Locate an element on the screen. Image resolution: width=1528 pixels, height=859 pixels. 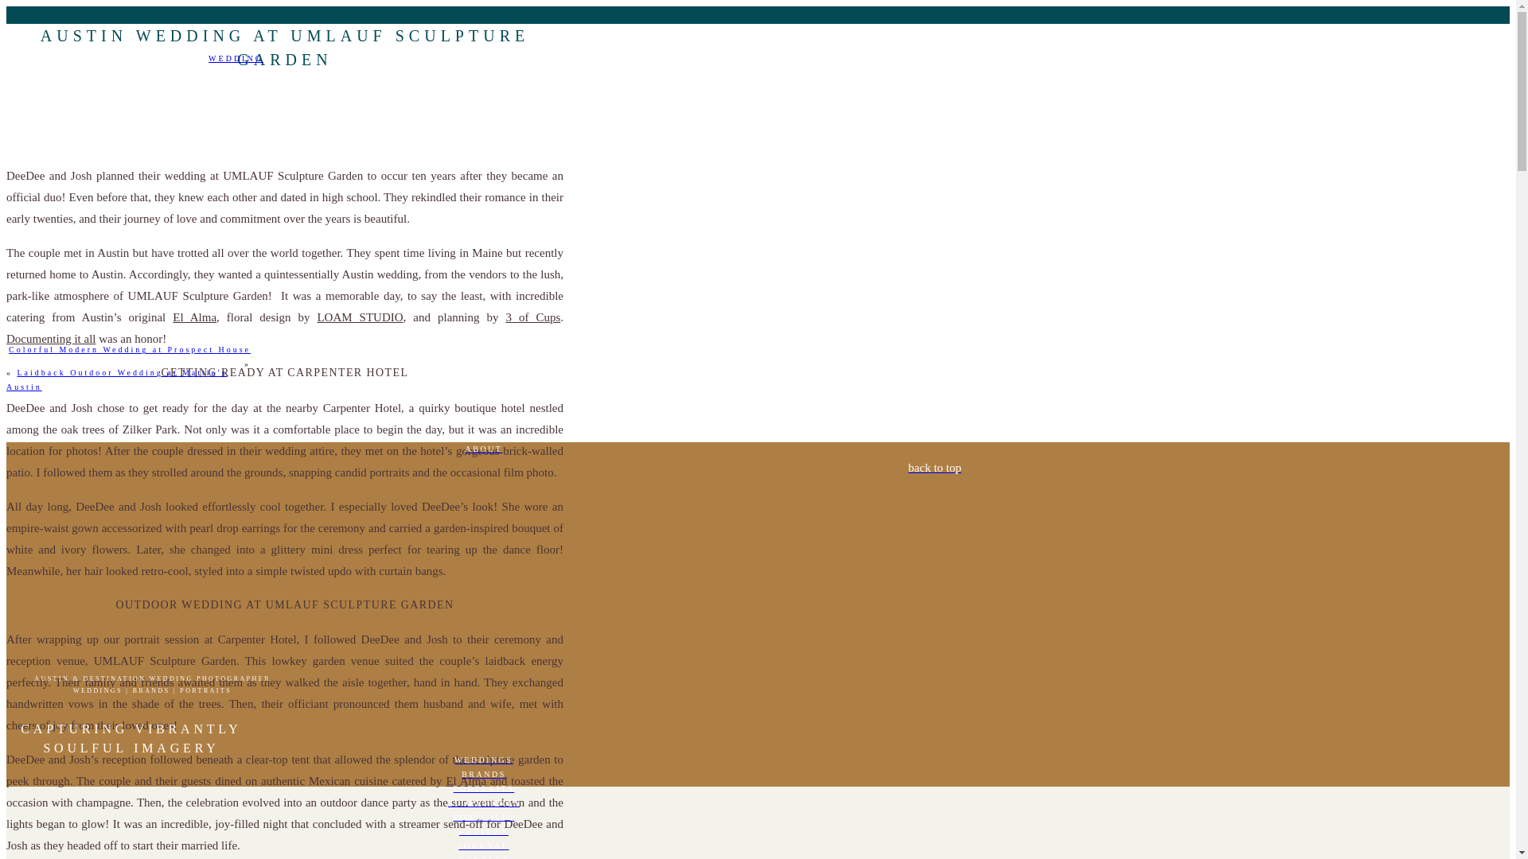
PORTRAITS is located at coordinates (483, 789).